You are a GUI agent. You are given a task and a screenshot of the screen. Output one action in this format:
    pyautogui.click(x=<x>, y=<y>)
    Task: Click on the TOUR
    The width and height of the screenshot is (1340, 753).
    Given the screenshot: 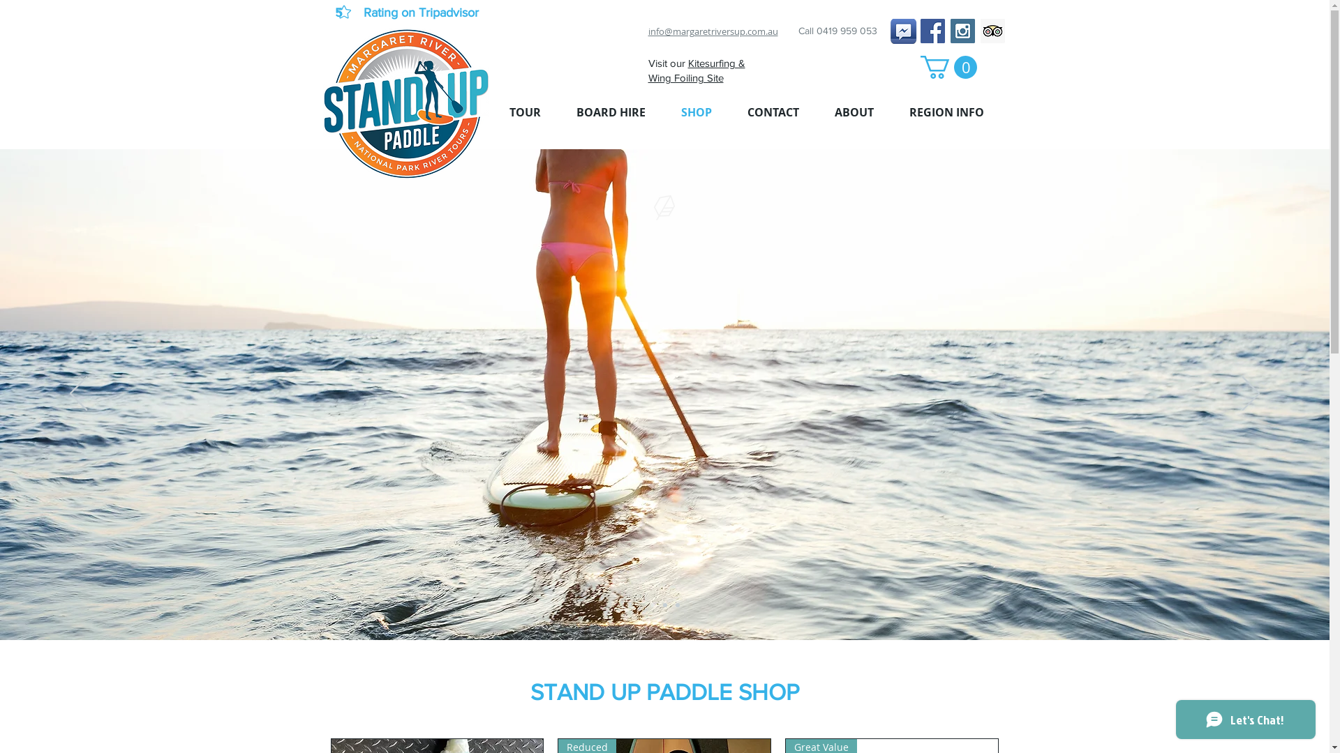 What is the action you would take?
    pyautogui.click(x=525, y=113)
    